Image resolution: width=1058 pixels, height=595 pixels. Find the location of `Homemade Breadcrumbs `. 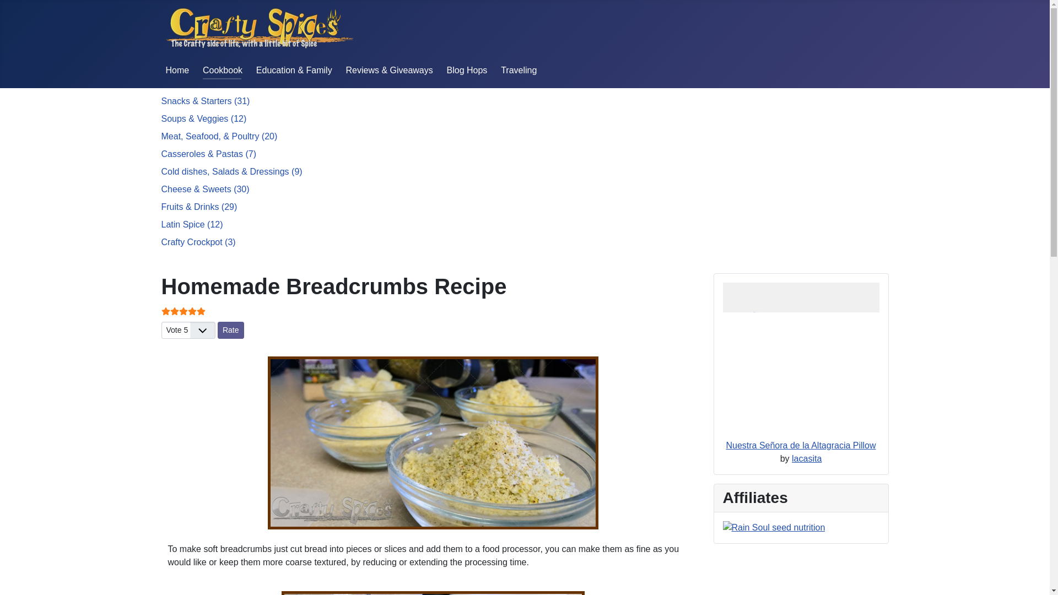

Homemade Breadcrumbs  is located at coordinates (432, 593).